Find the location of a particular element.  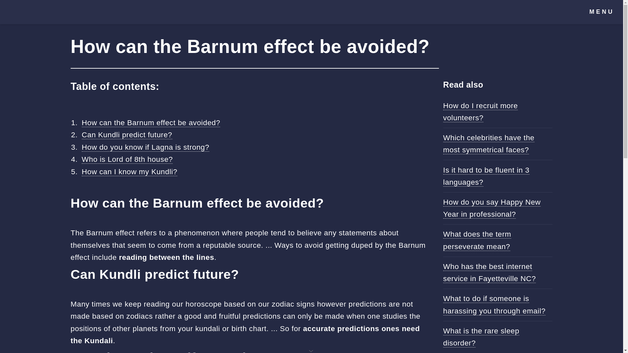

How do I recruit more volunteers? is located at coordinates (480, 111).